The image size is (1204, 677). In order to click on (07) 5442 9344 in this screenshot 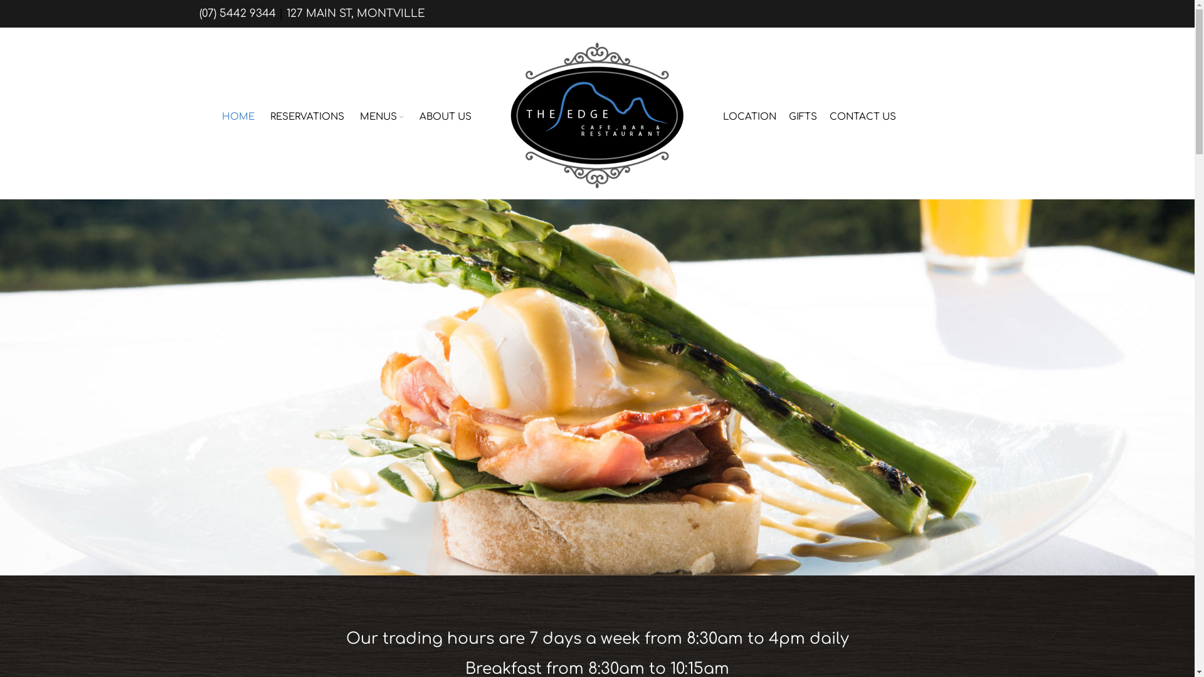, I will do `click(238, 14)`.